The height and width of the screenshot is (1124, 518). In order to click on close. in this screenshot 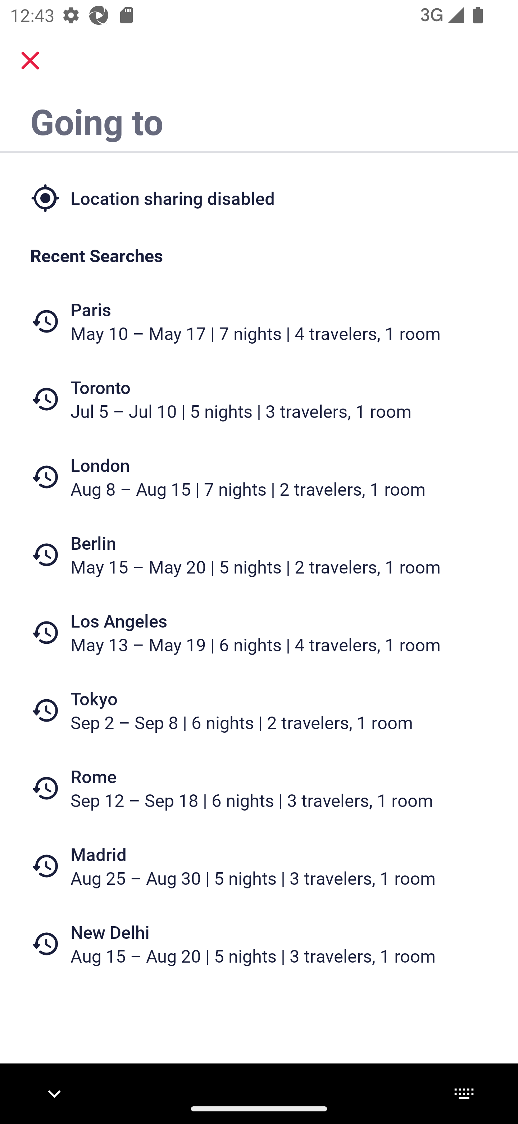, I will do `click(30, 61)`.